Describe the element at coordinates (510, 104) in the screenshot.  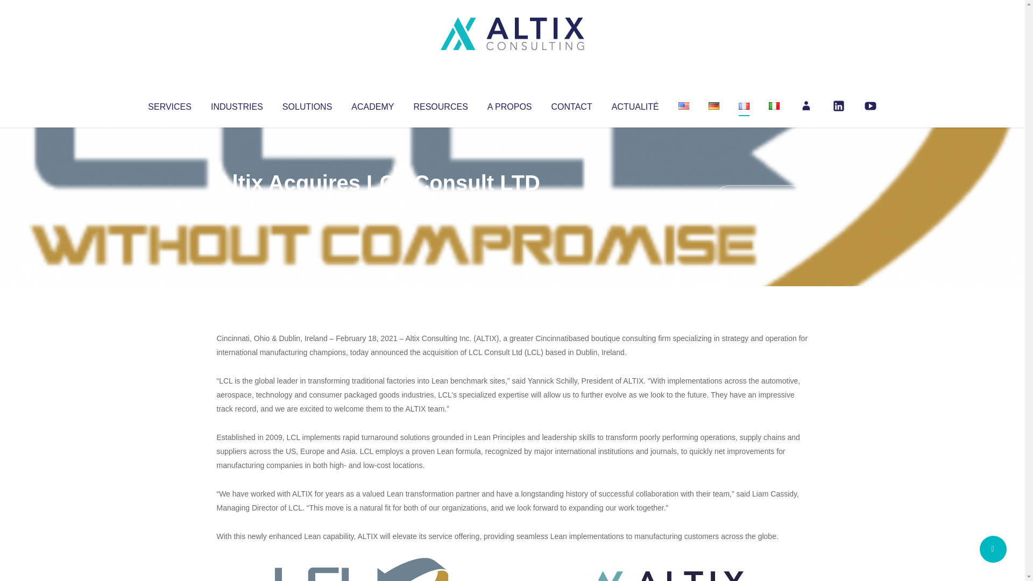
I see `A PROPOS` at that location.